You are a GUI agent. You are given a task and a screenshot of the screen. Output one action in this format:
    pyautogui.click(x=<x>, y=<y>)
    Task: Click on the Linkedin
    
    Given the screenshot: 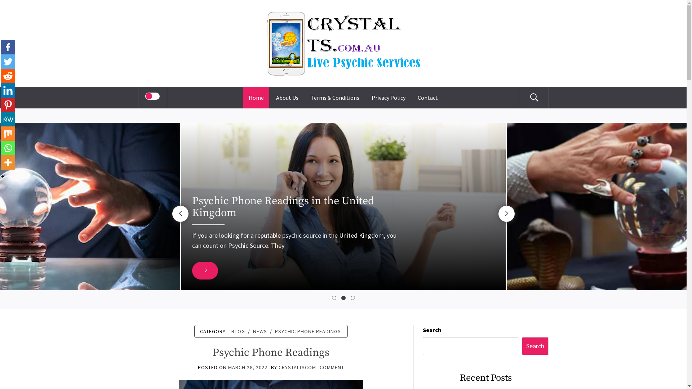 What is the action you would take?
    pyautogui.click(x=8, y=90)
    